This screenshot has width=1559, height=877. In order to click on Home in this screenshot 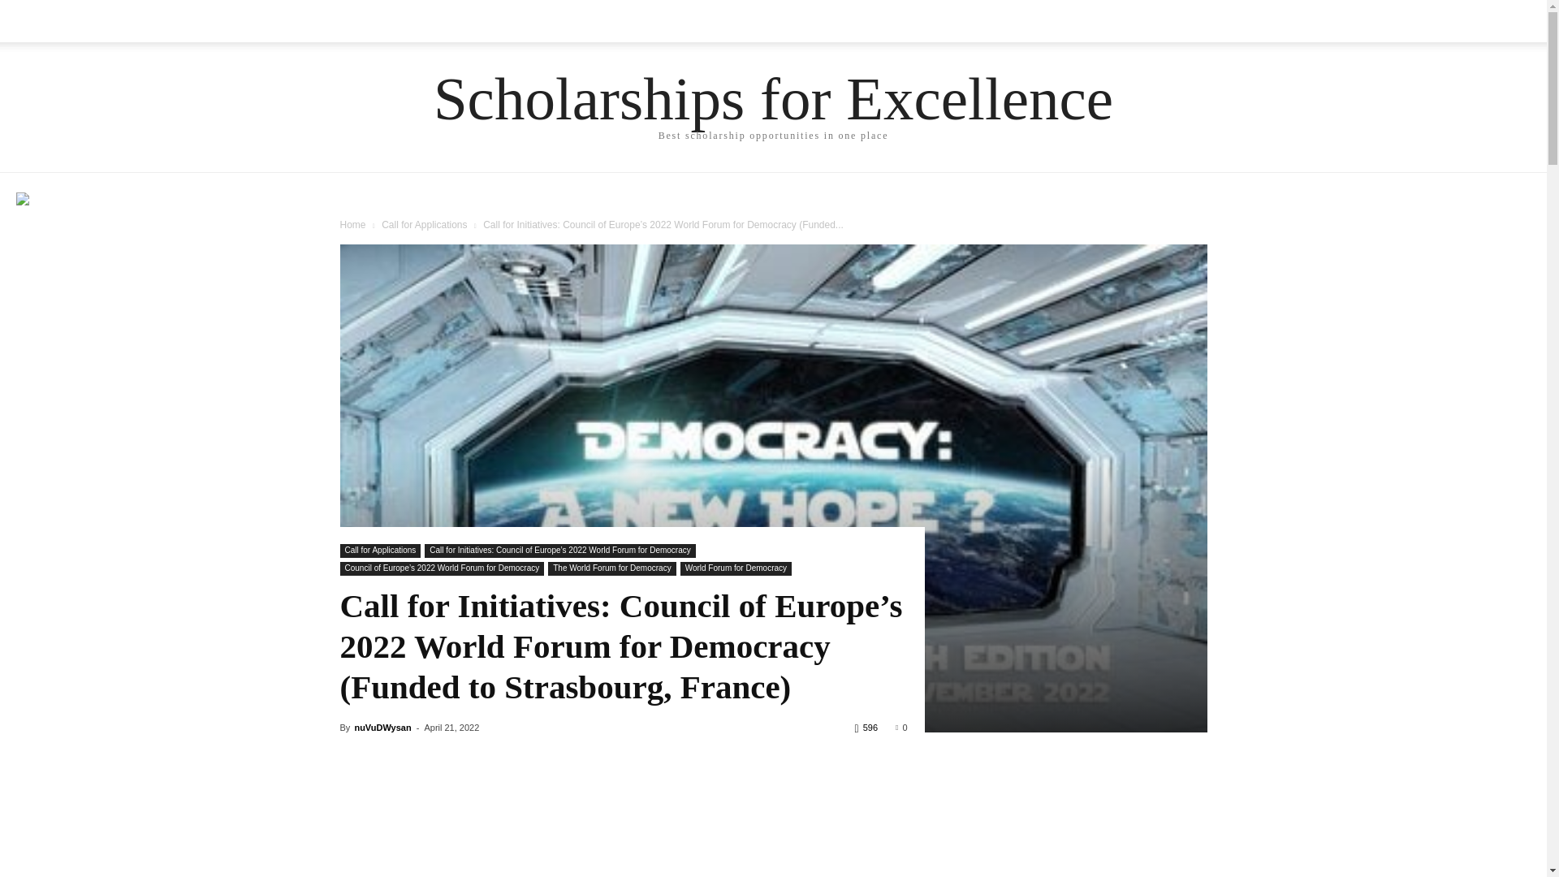, I will do `click(352, 225)`.